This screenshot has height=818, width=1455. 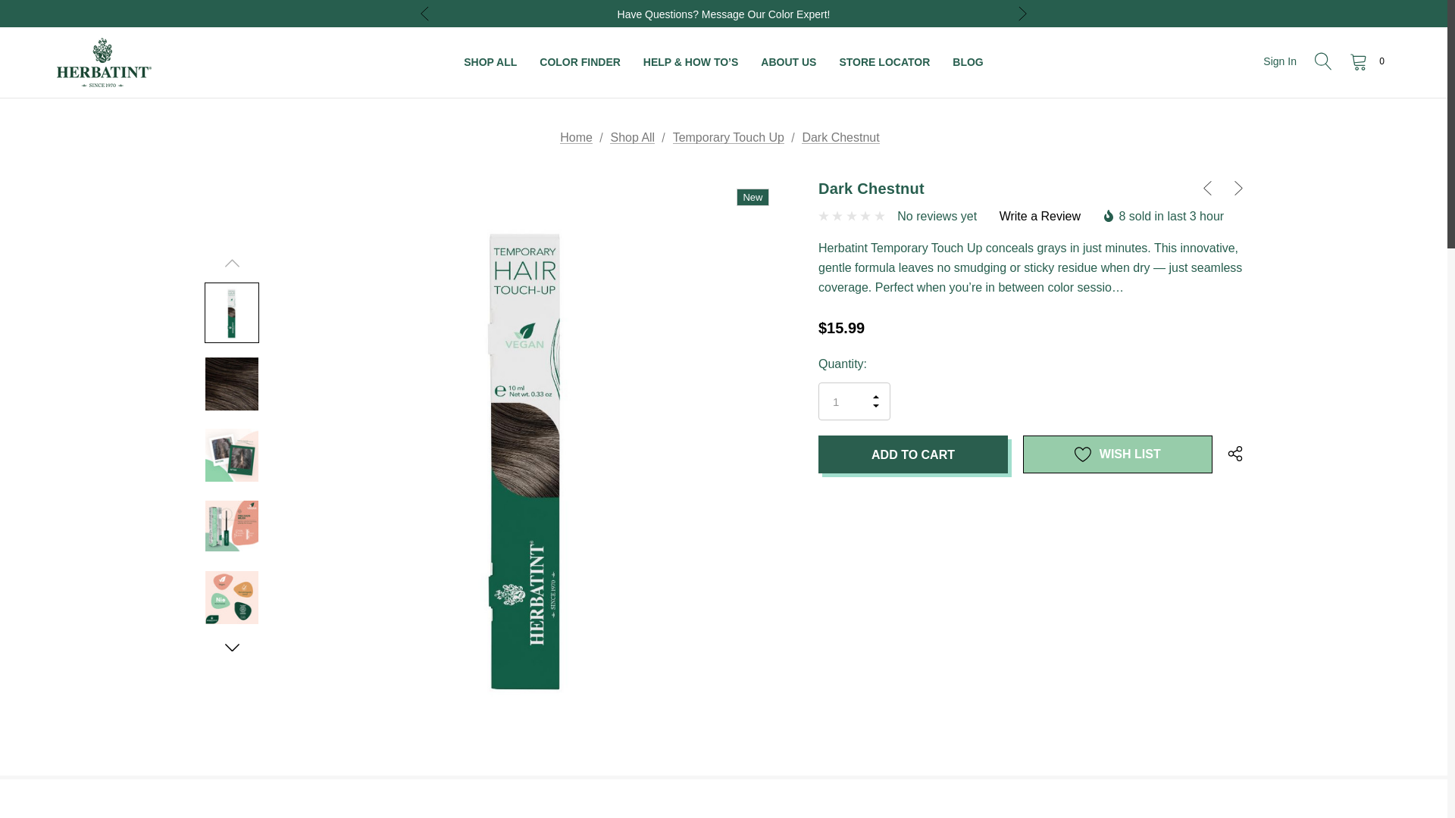 I want to click on ABOUT US, so click(x=788, y=62).